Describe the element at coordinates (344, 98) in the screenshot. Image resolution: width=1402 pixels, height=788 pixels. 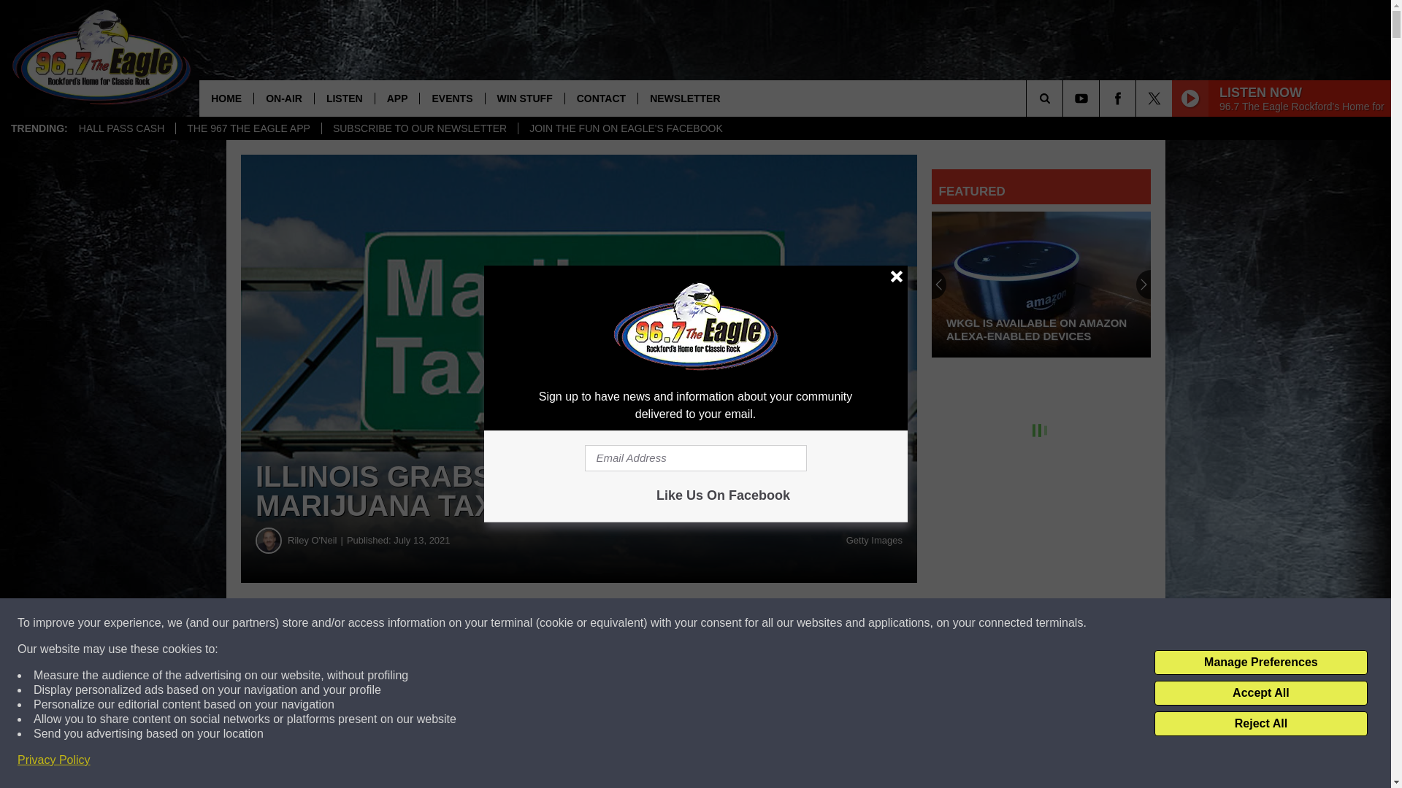
I see `LISTEN` at that location.